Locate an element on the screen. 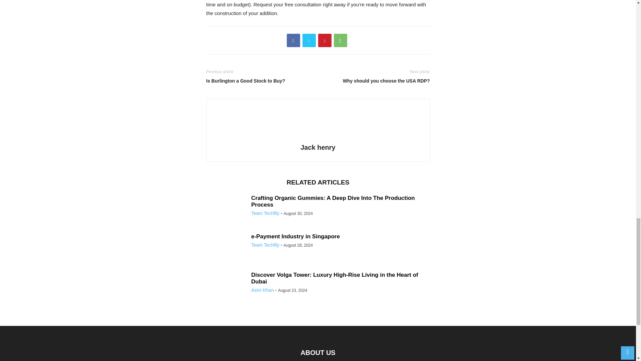 The height and width of the screenshot is (361, 641). Team Techfily is located at coordinates (265, 245).